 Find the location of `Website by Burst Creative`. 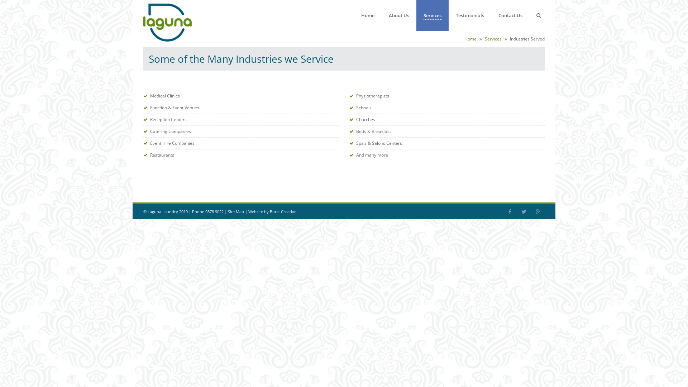

Website by Burst Creative is located at coordinates (272, 211).